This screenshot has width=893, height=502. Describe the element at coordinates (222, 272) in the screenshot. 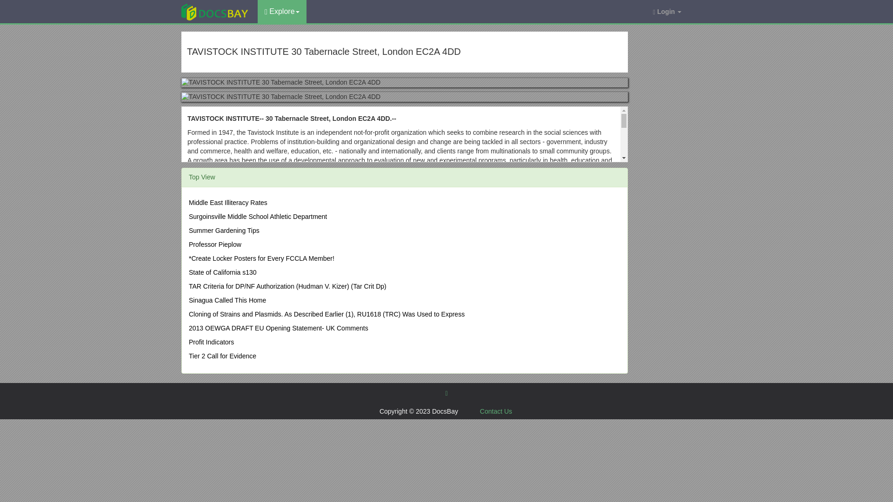

I see `State of California s130` at that location.